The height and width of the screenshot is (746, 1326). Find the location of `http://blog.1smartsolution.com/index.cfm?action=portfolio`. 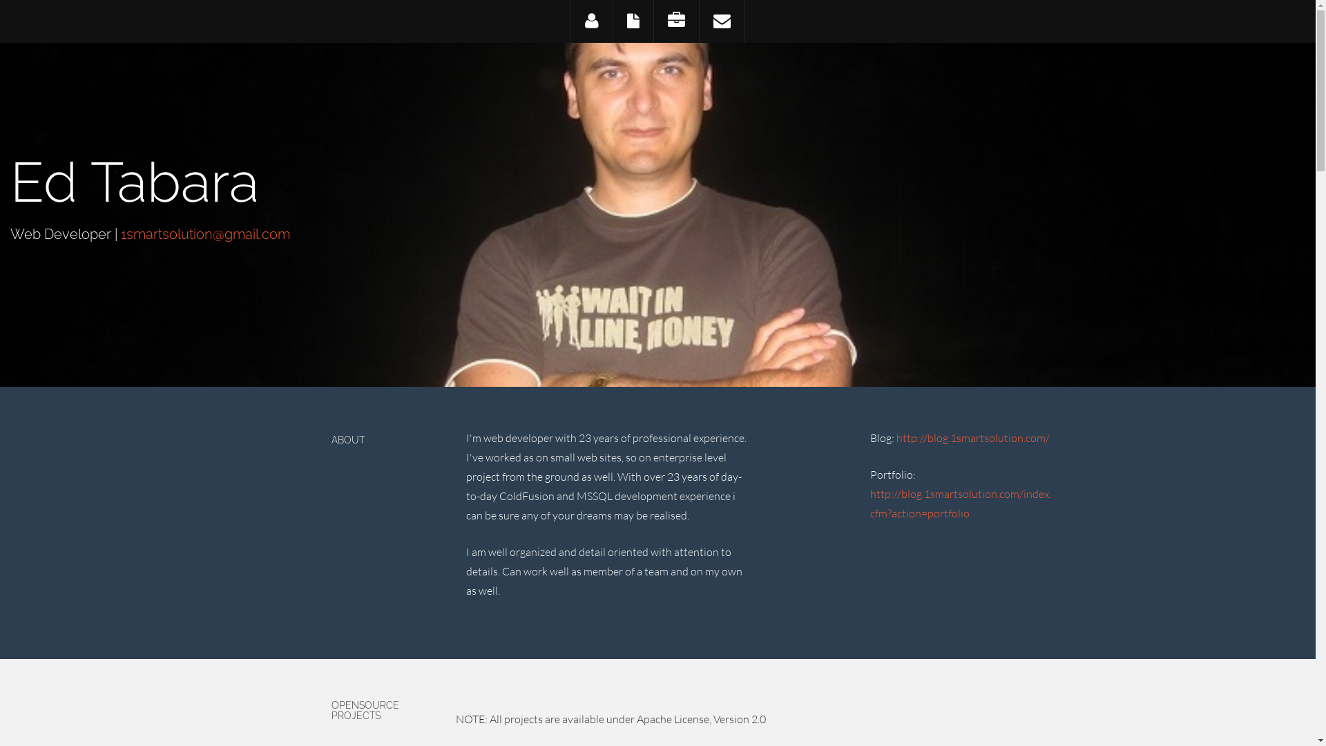

http://blog.1smartsolution.com/index.cfm?action=portfolio is located at coordinates (961, 504).